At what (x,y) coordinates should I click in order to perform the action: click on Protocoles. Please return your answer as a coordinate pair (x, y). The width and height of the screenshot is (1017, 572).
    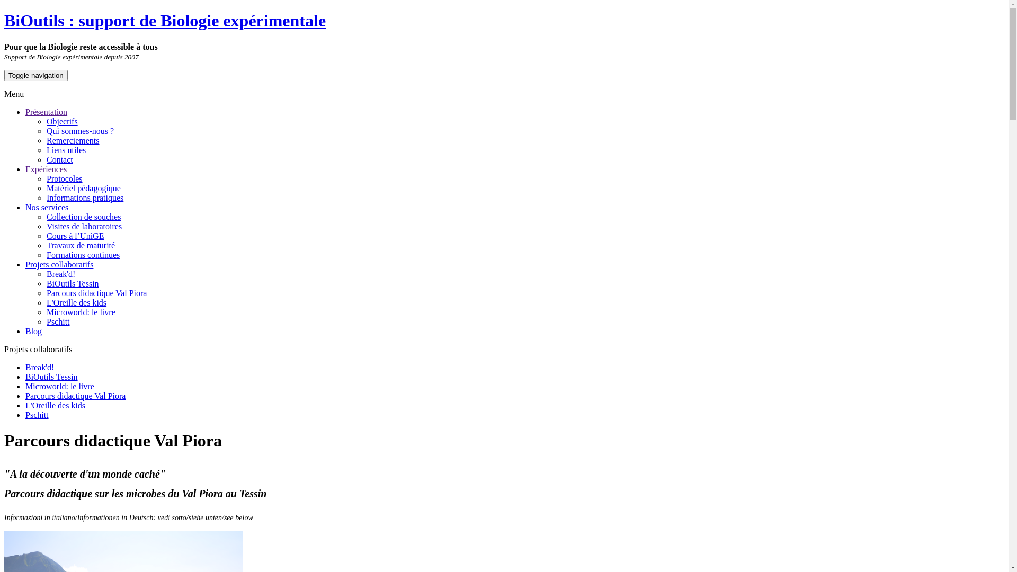
    Looking at the image, I should click on (65, 179).